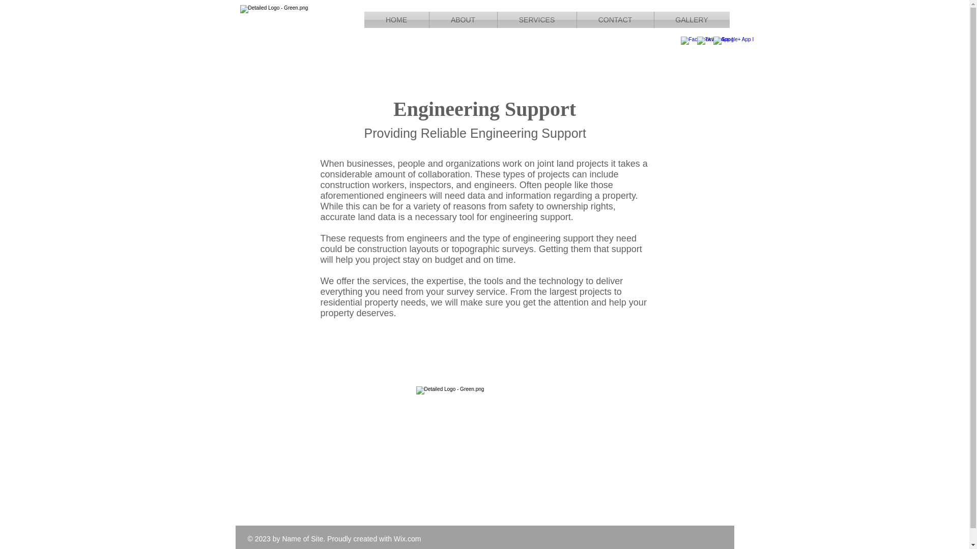 This screenshot has width=977, height=549. Describe the element at coordinates (536, 19) in the screenshot. I see `SERVICES` at that location.